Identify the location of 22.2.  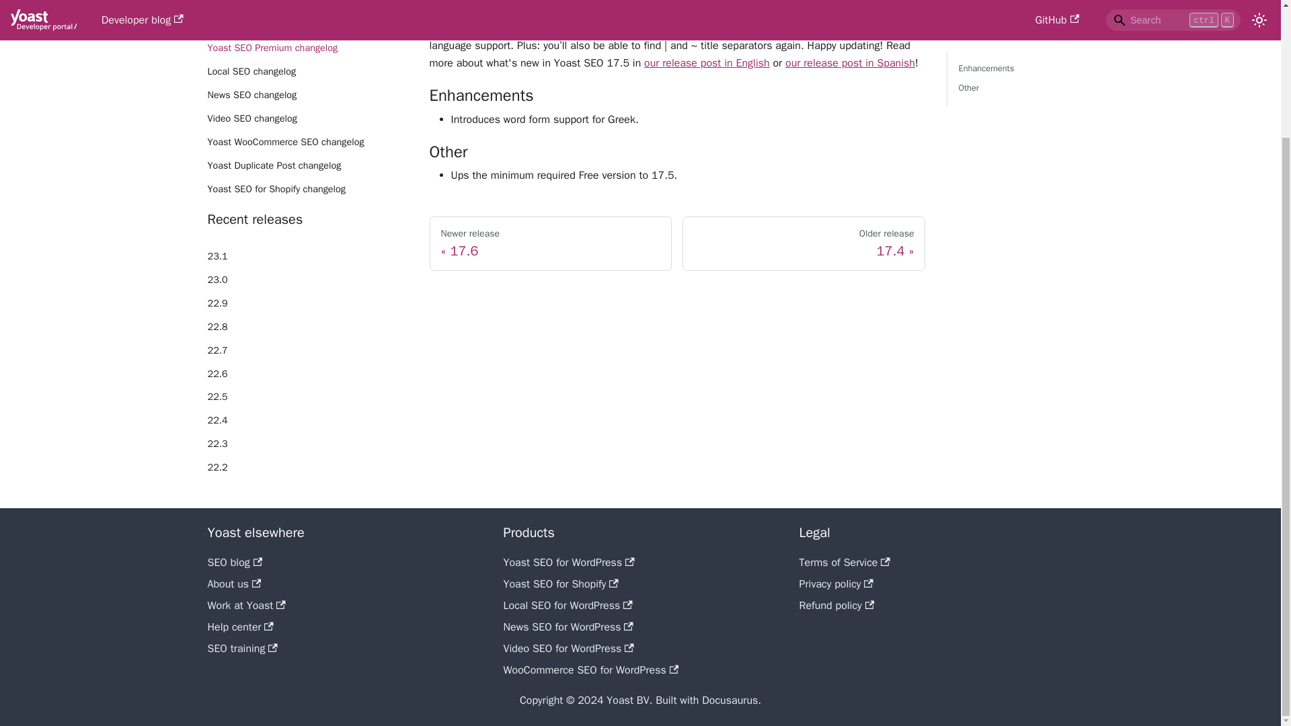
(308, 468).